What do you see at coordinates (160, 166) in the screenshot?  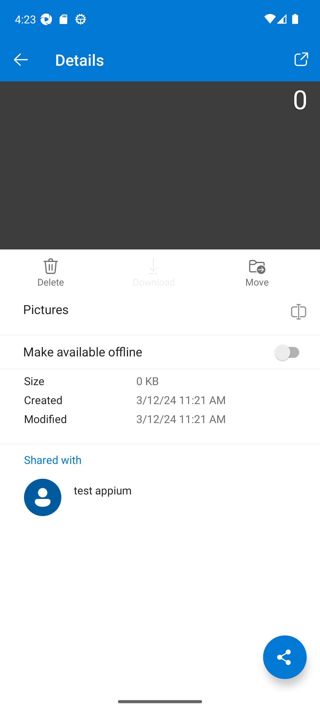 I see `Double tap to open Folder` at bounding box center [160, 166].